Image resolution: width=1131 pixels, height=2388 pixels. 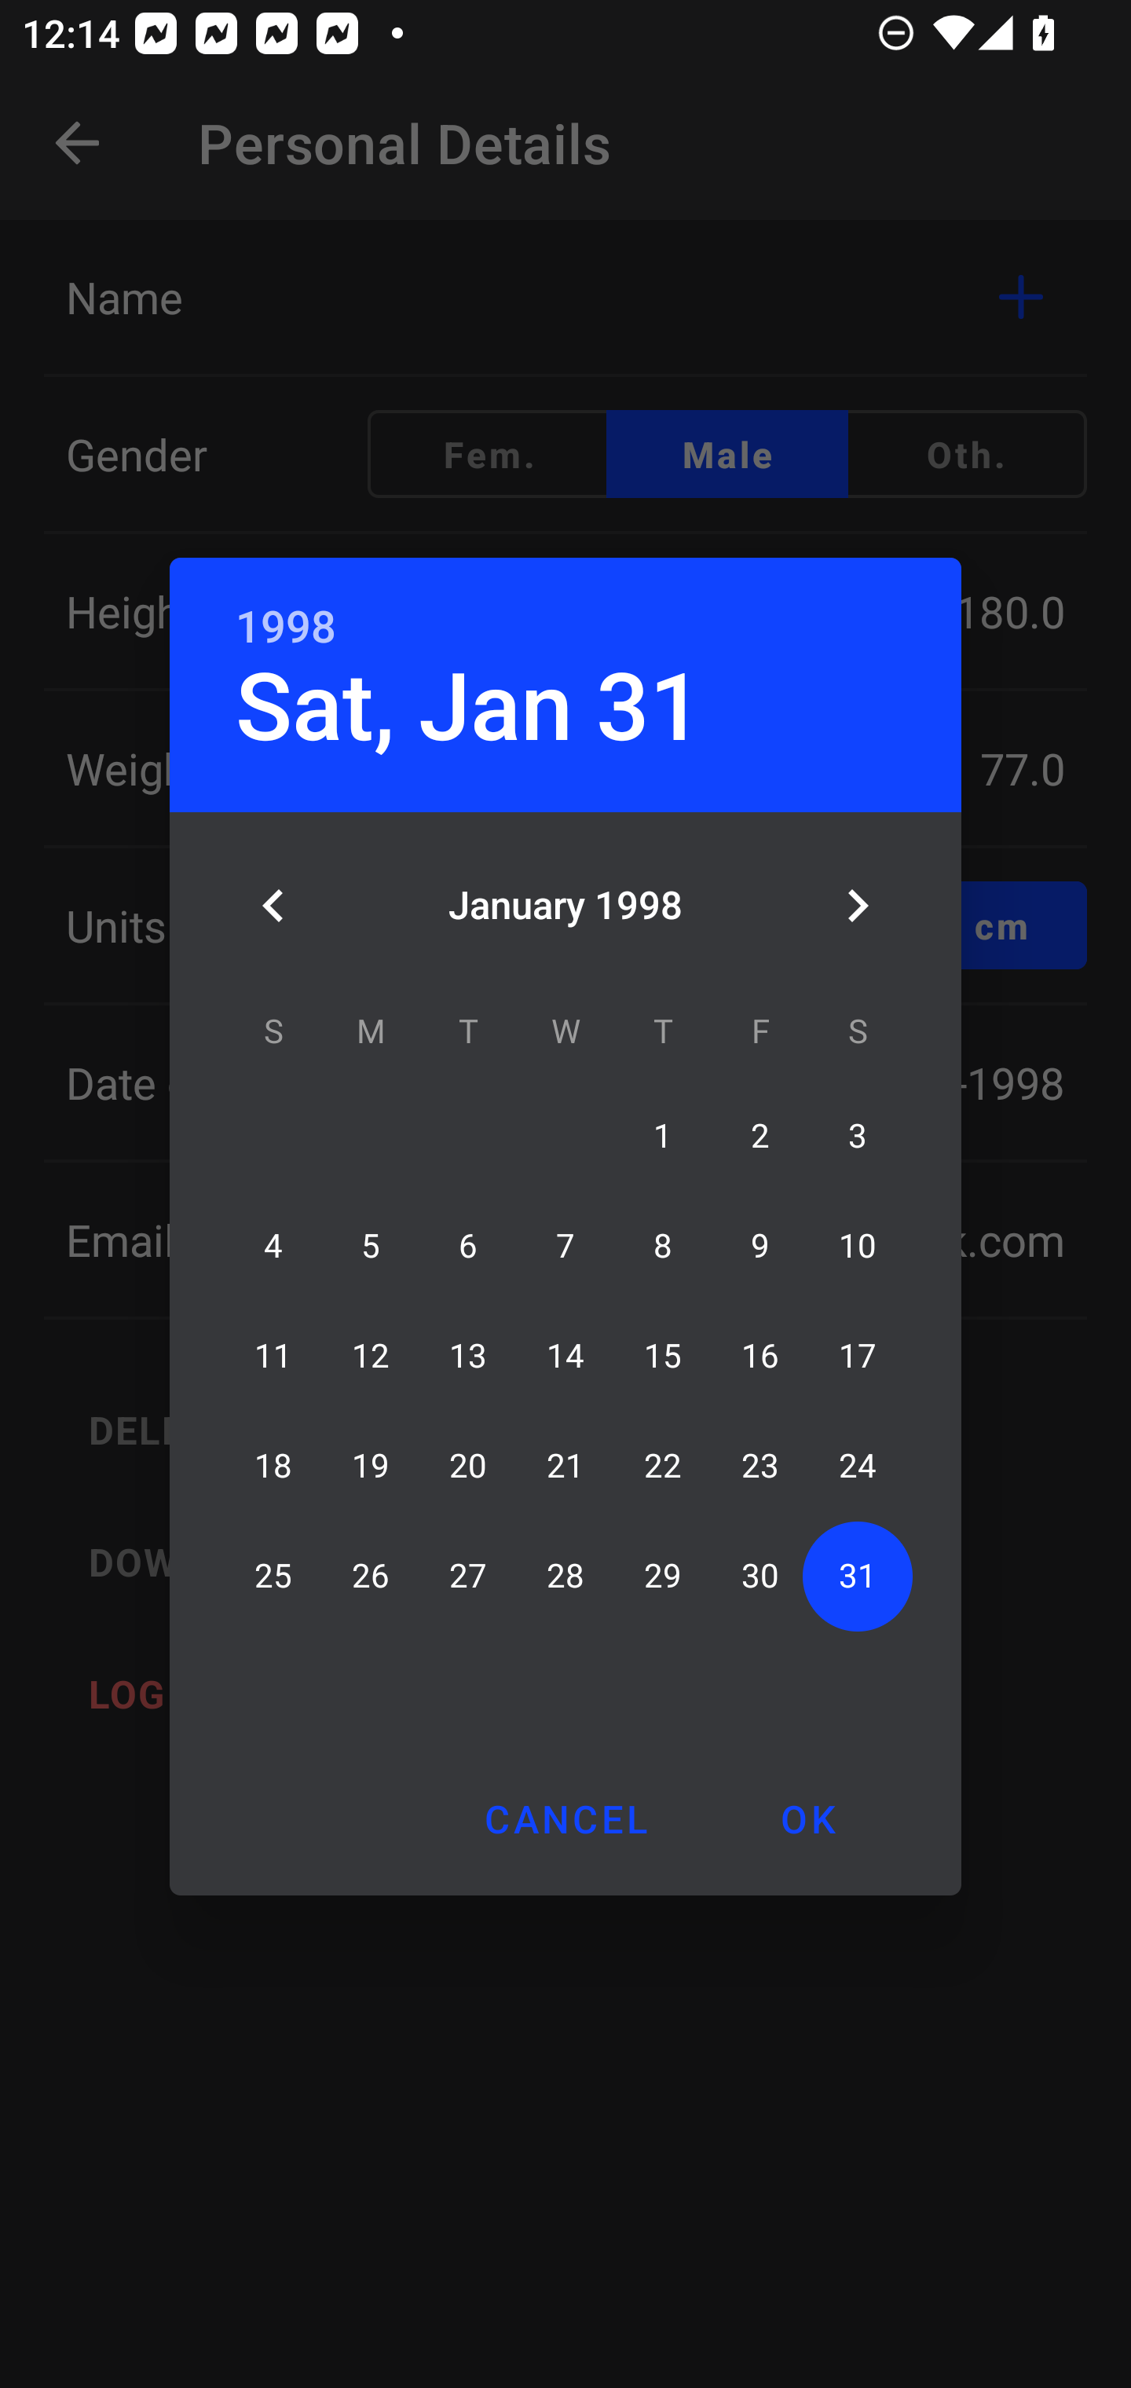 I want to click on Next month, so click(x=858, y=906).